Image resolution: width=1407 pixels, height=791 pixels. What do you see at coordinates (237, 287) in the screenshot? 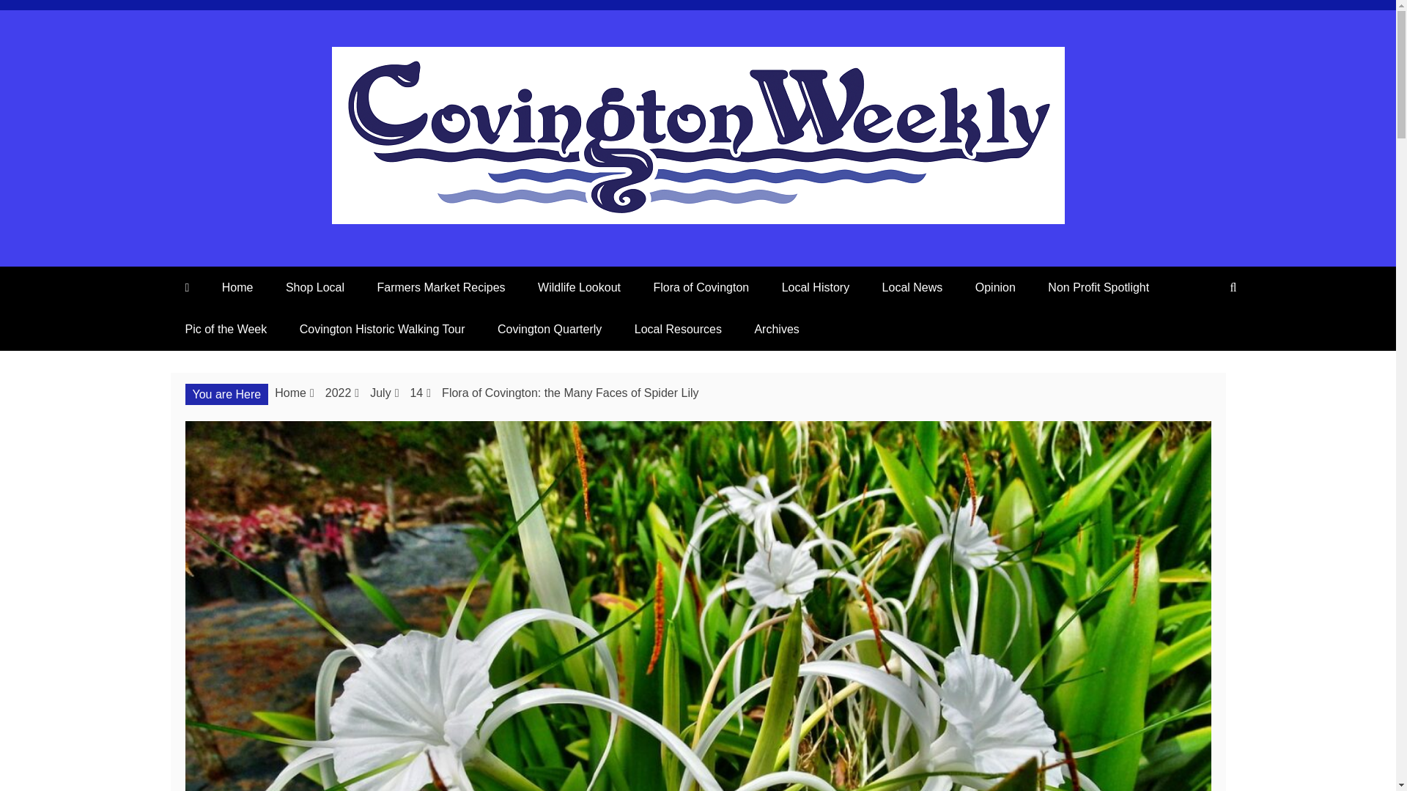
I see `Home` at bounding box center [237, 287].